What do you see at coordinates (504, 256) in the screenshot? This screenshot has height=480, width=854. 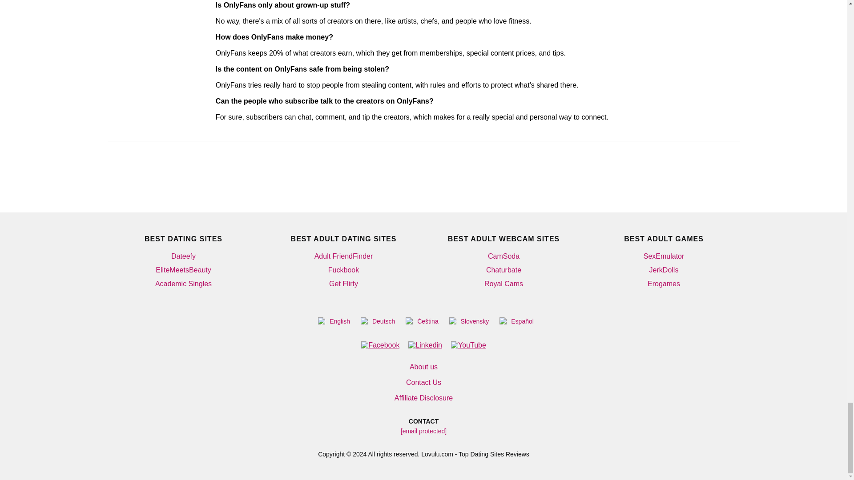 I see `CamSoda` at bounding box center [504, 256].